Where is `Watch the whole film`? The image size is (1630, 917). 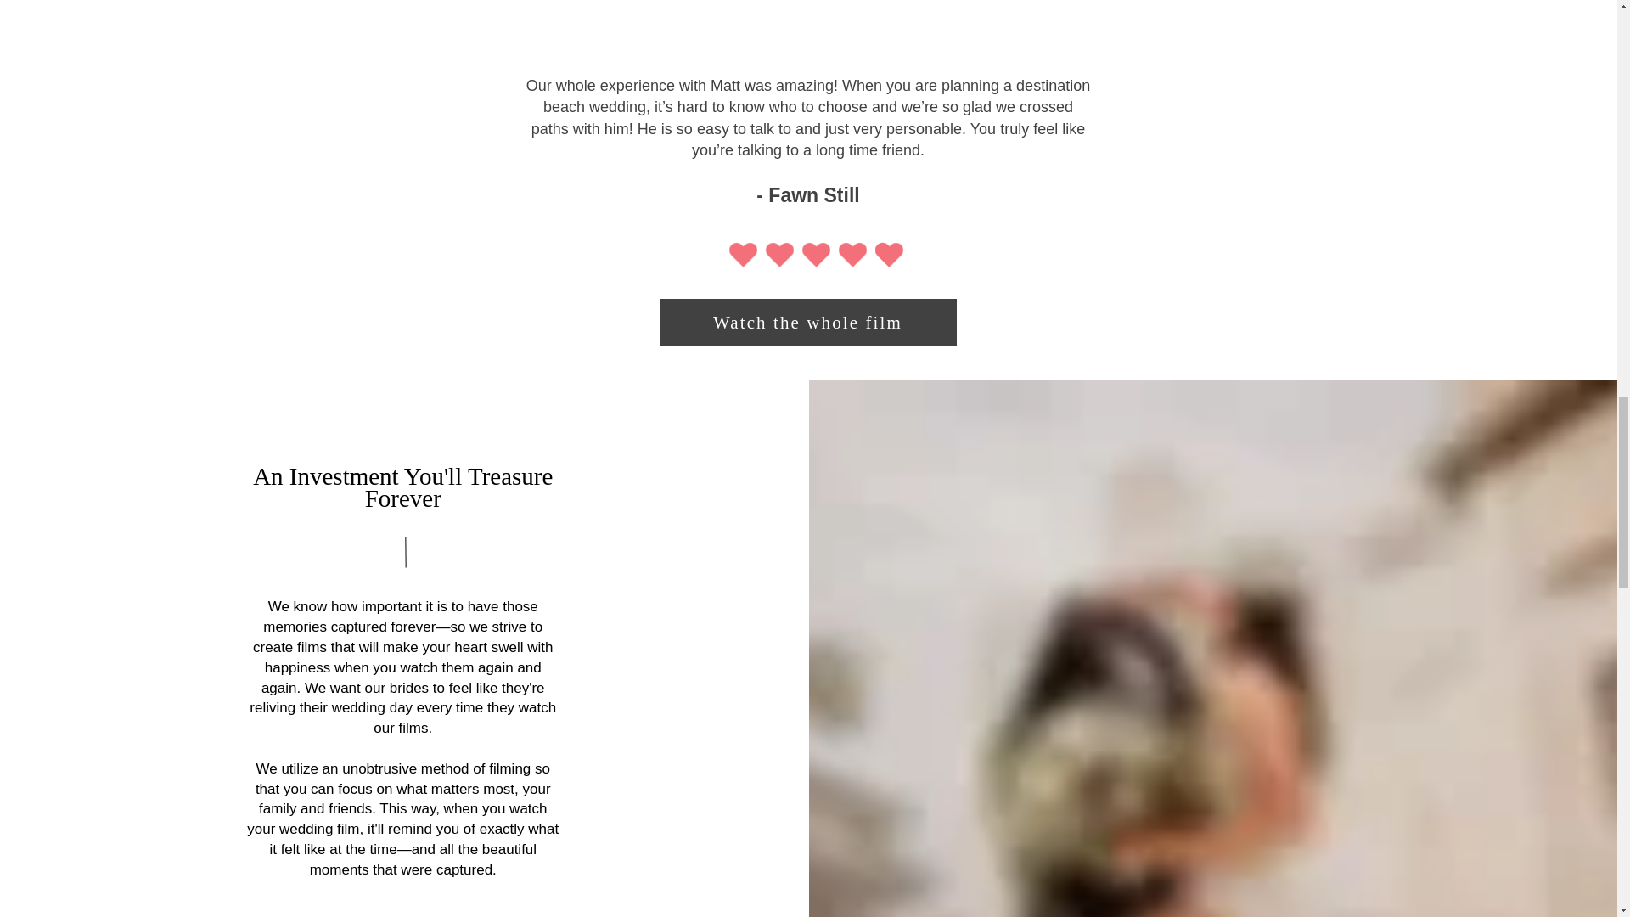 Watch the whole film is located at coordinates (807, 323).